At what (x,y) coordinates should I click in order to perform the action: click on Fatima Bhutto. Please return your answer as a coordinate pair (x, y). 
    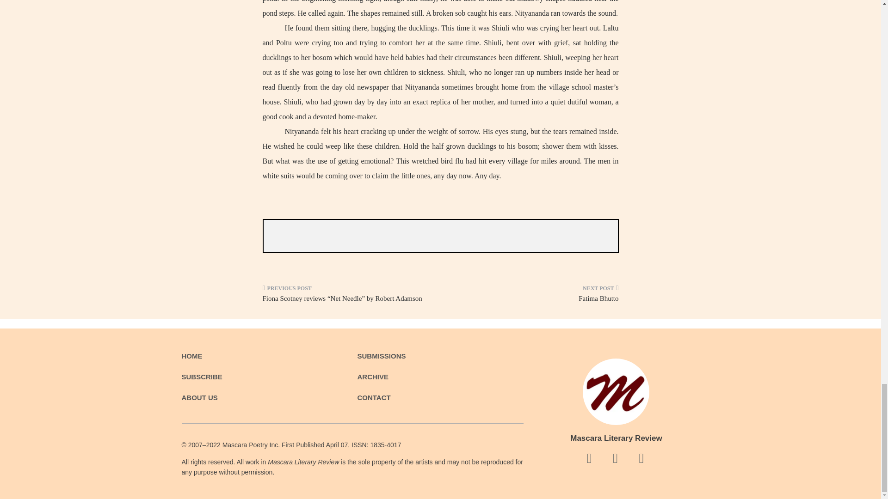
    Looking at the image, I should click on (533, 297).